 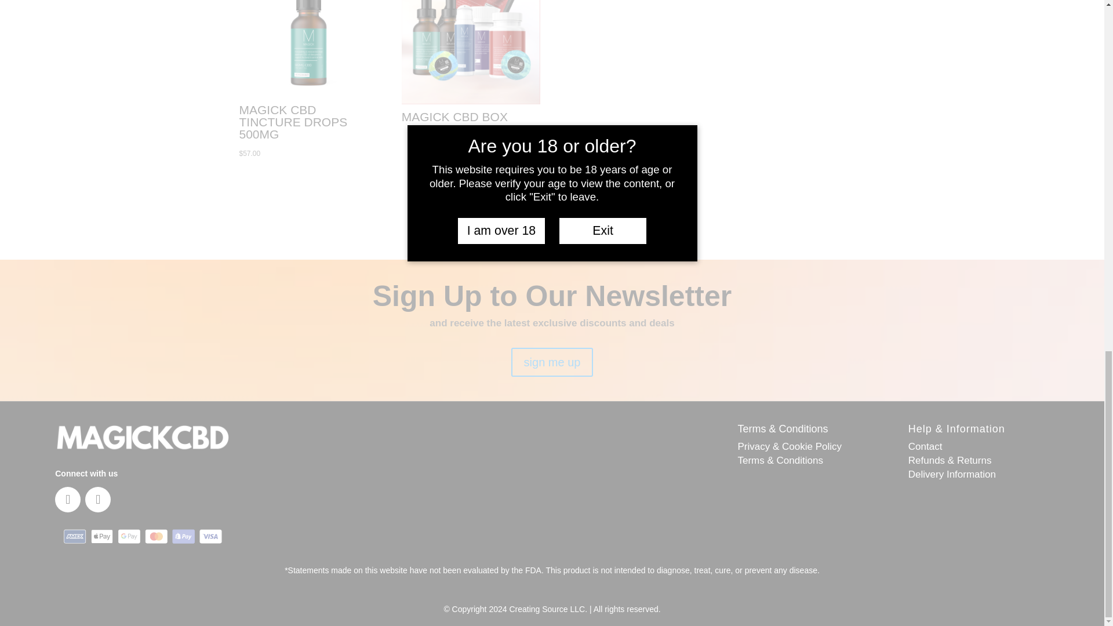 I want to click on Follow on Facebook, so click(x=67, y=500).